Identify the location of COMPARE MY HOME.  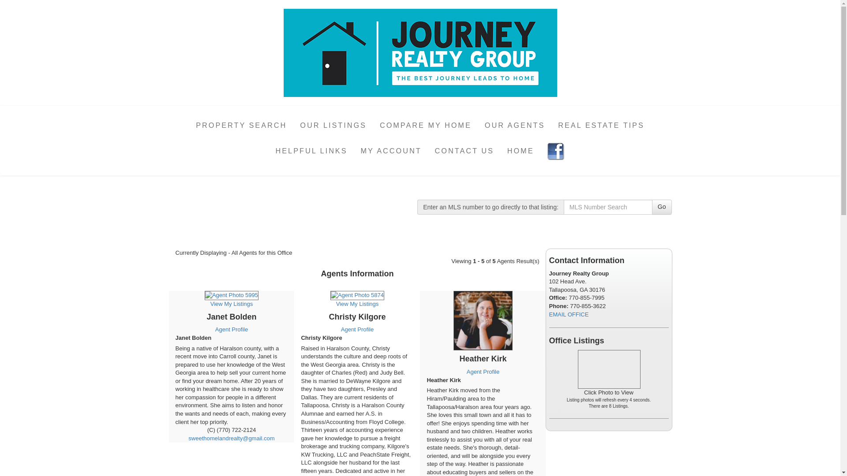
(426, 125).